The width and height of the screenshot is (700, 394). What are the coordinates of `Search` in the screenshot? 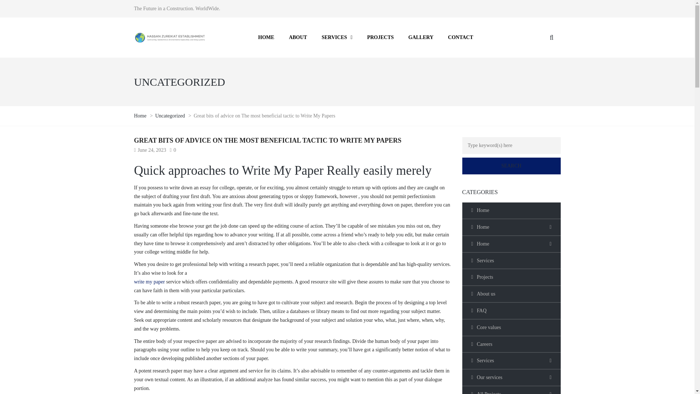 It's located at (511, 166).